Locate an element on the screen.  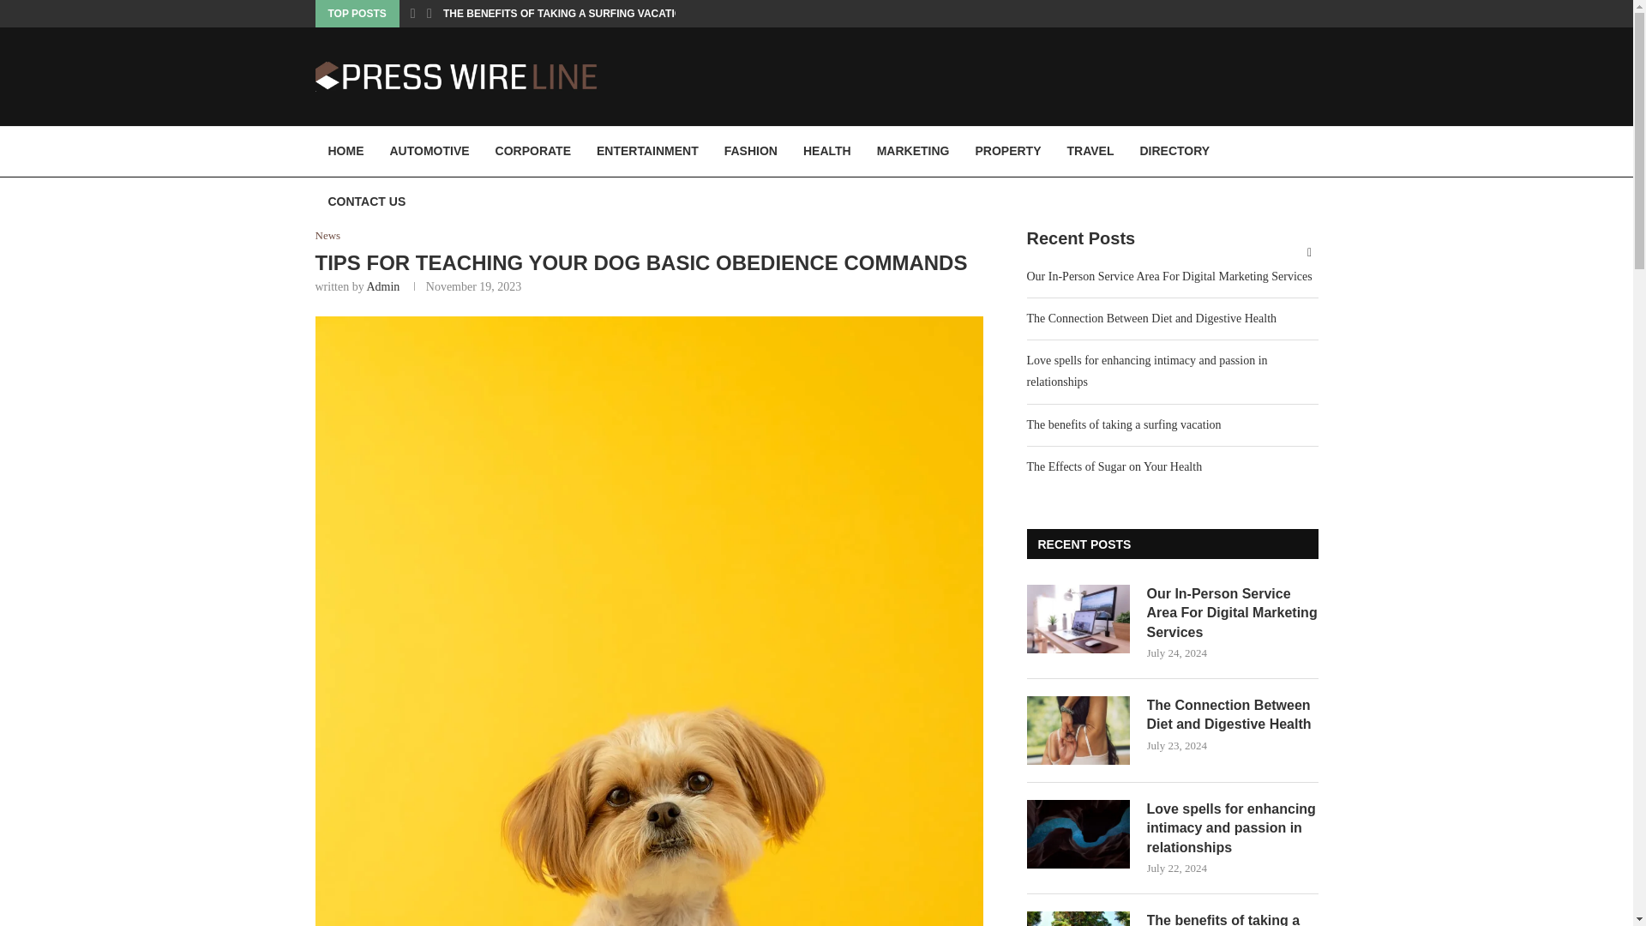
HOME is located at coordinates (346, 151).